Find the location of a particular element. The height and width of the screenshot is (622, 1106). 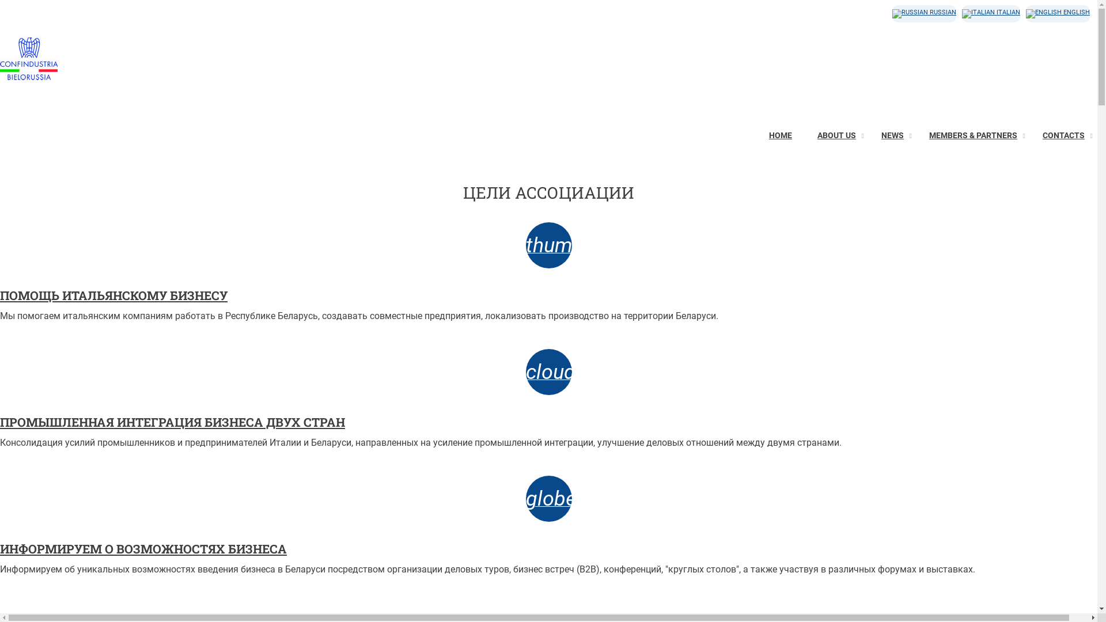

HOME is located at coordinates (781, 136).